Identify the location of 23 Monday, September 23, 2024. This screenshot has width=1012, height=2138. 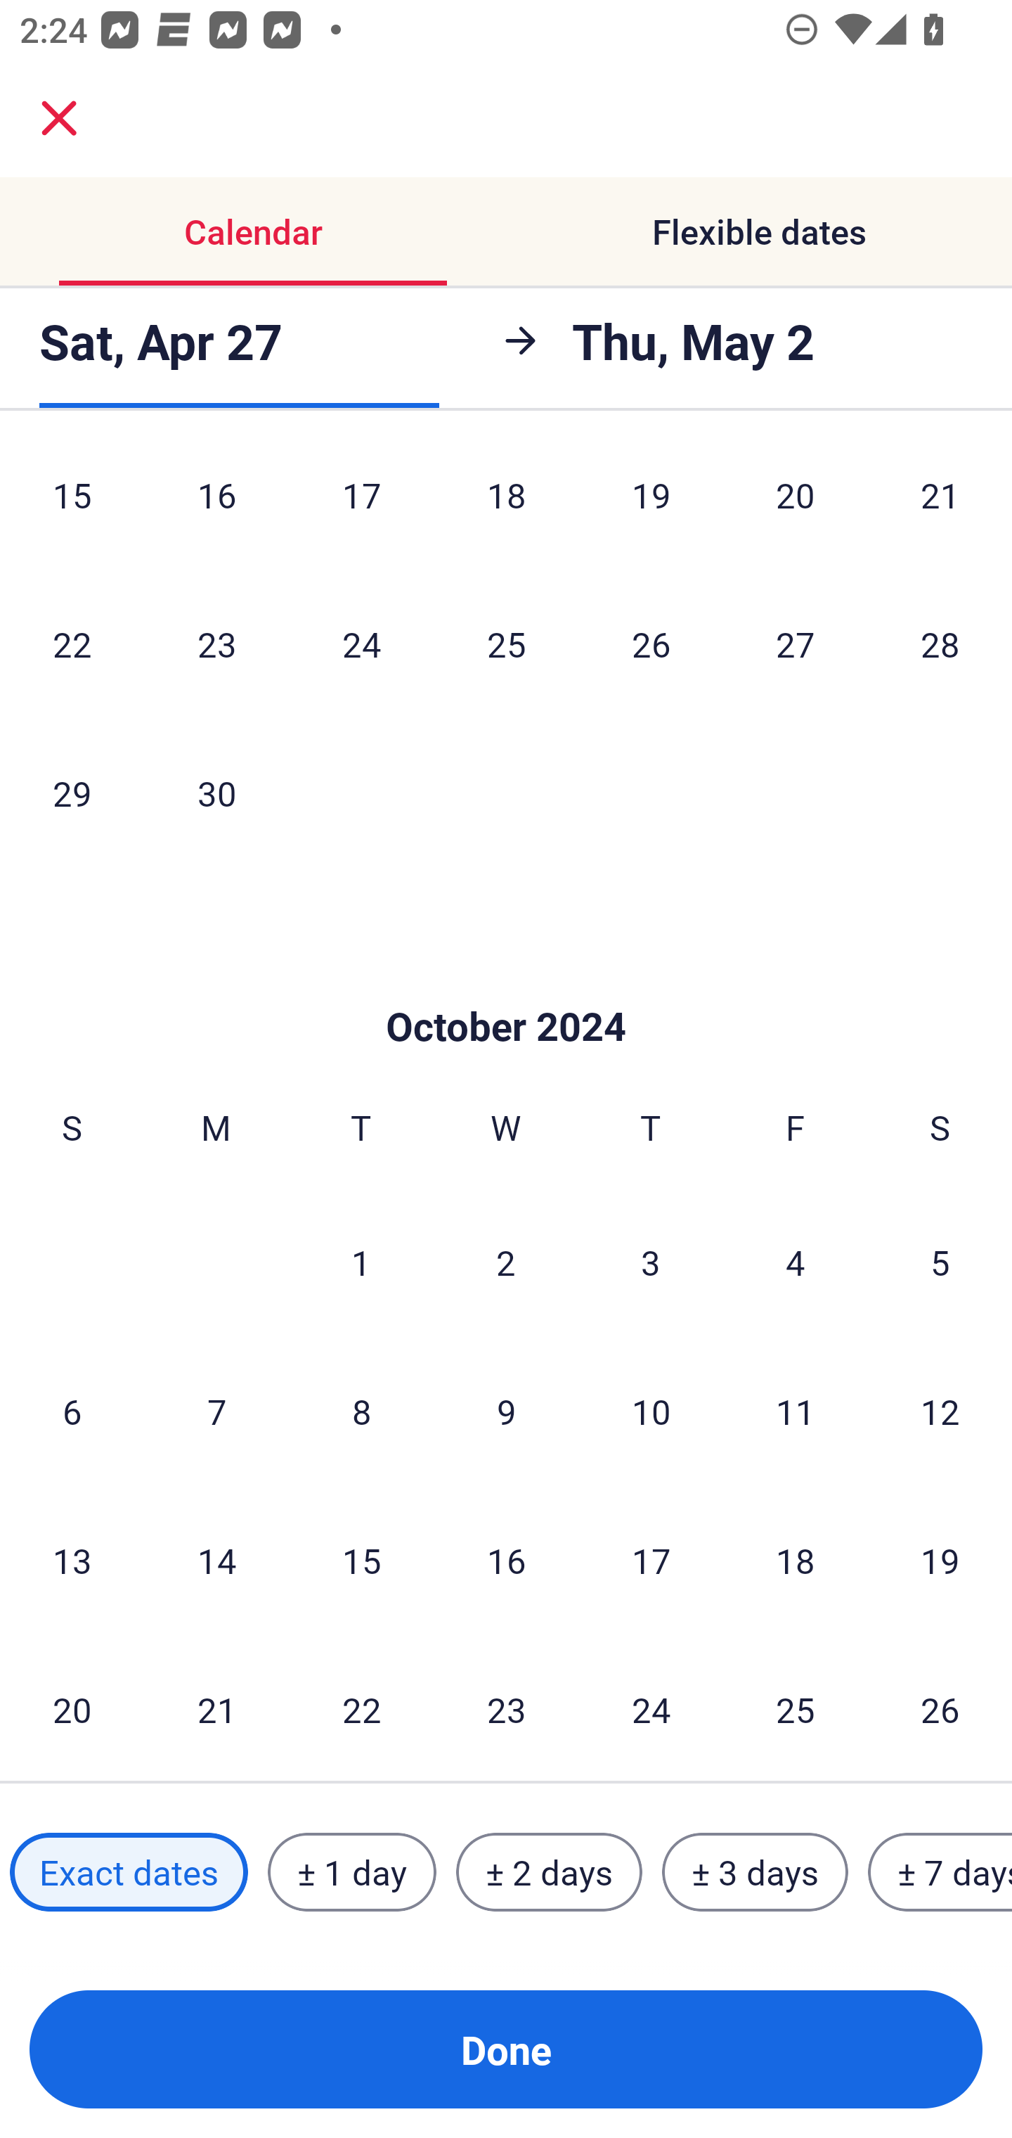
(216, 643).